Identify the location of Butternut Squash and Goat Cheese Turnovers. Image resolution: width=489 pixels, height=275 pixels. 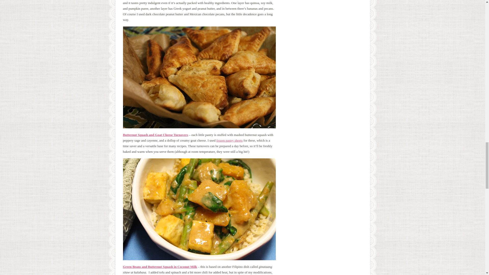
(155, 134).